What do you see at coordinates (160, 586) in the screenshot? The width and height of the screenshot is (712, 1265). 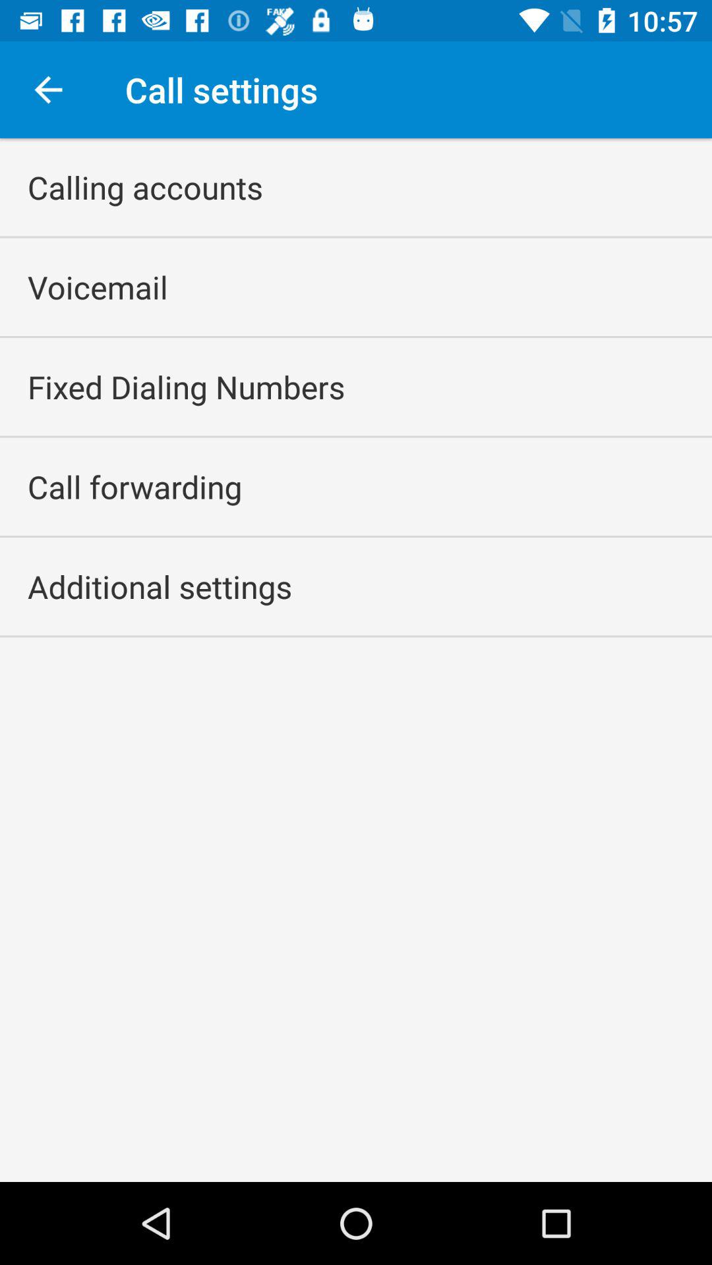 I see `open the additional settings icon` at bounding box center [160, 586].